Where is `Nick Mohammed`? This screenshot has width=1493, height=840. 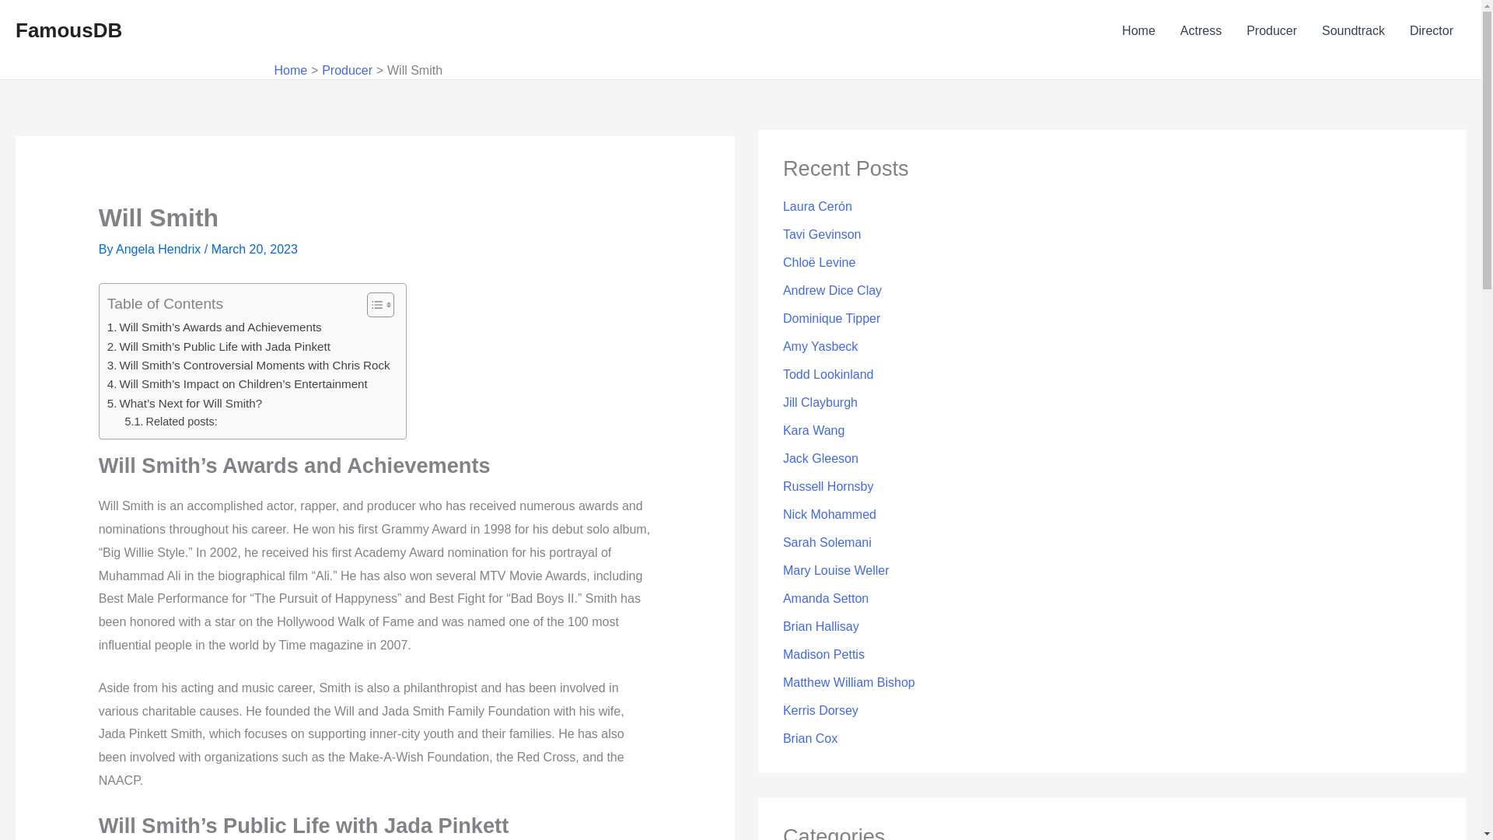 Nick Mohammed is located at coordinates (829, 514).